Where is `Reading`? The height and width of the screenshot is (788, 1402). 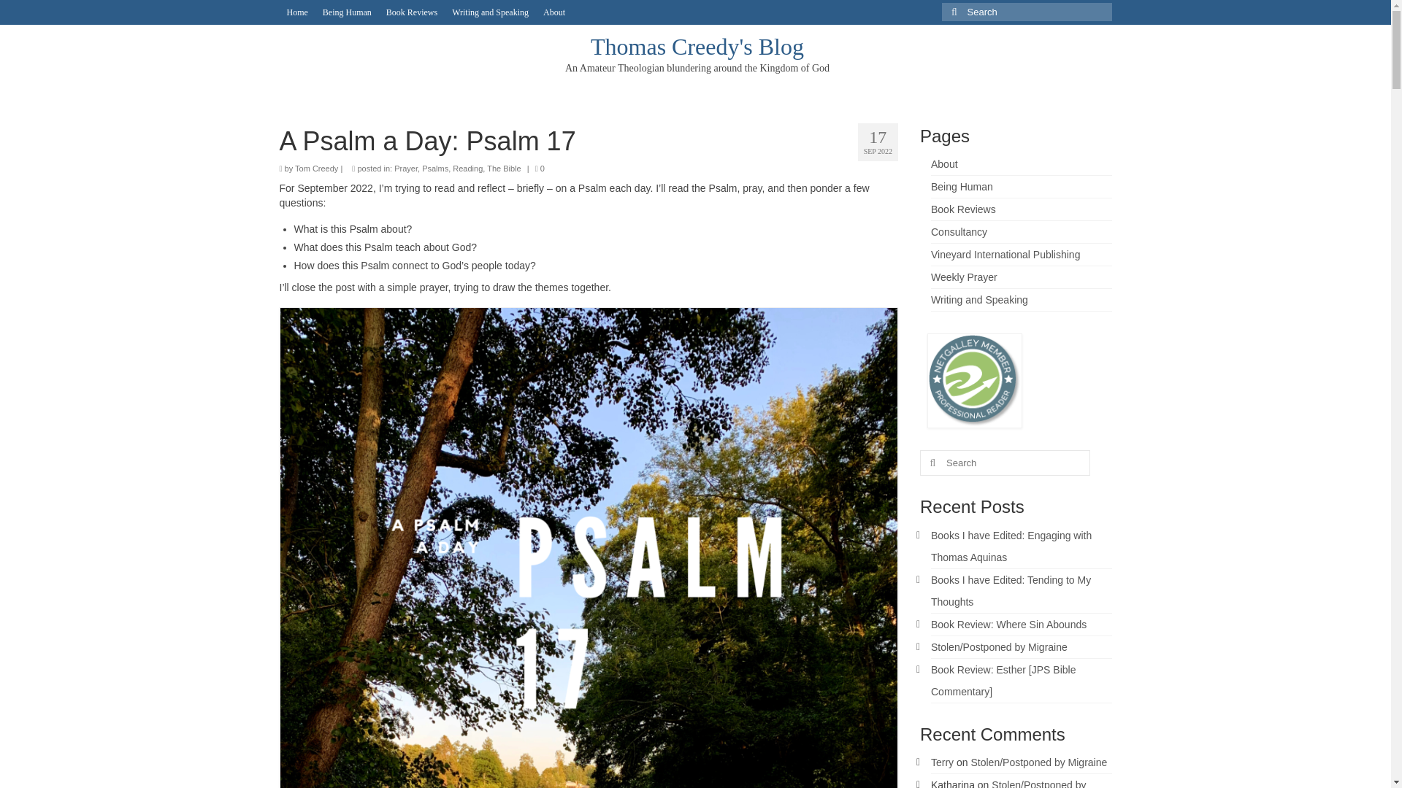 Reading is located at coordinates (467, 168).